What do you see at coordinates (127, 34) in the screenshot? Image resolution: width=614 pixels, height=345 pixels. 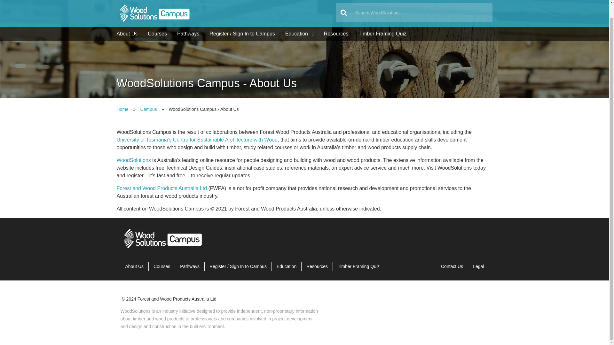 I see `About Us` at bounding box center [127, 34].